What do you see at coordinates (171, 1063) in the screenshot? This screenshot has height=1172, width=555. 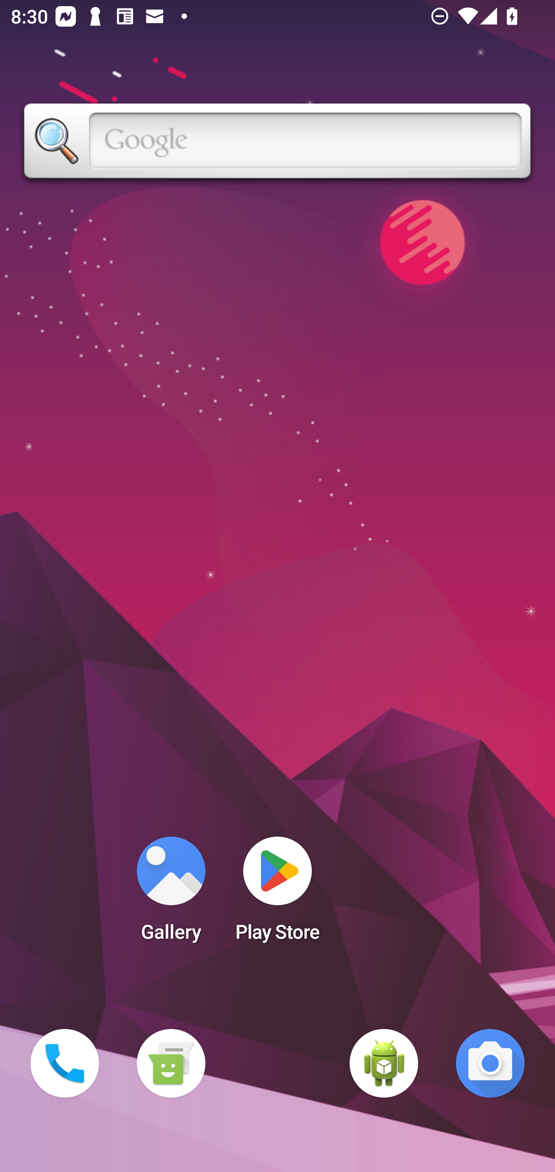 I see `Messaging` at bounding box center [171, 1063].